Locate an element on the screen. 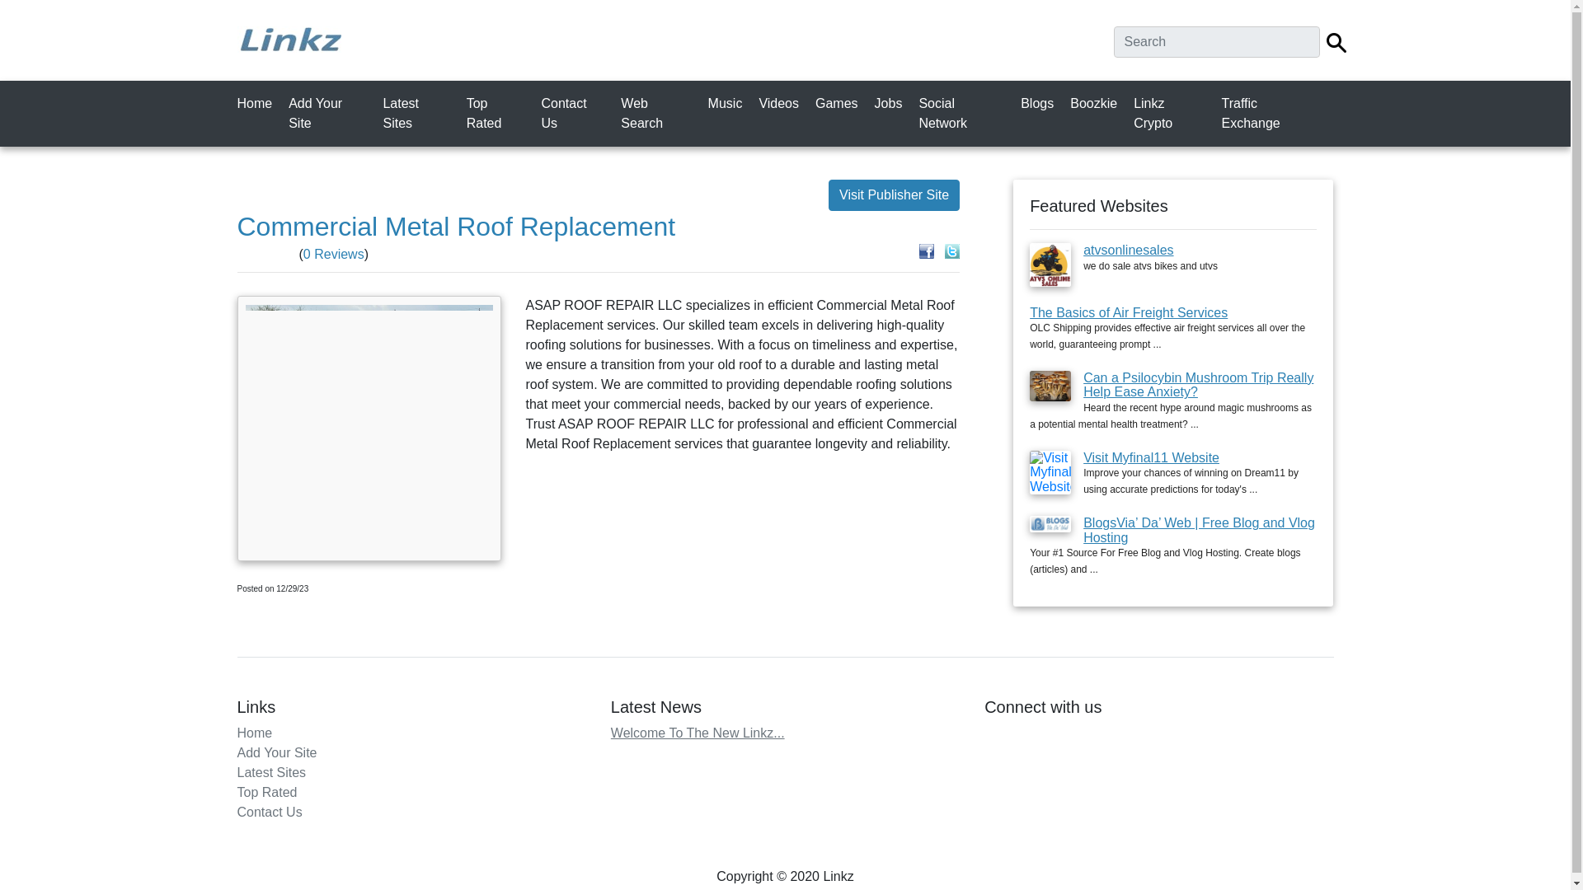 Image resolution: width=1583 pixels, height=890 pixels. Jobs is located at coordinates (892, 103).